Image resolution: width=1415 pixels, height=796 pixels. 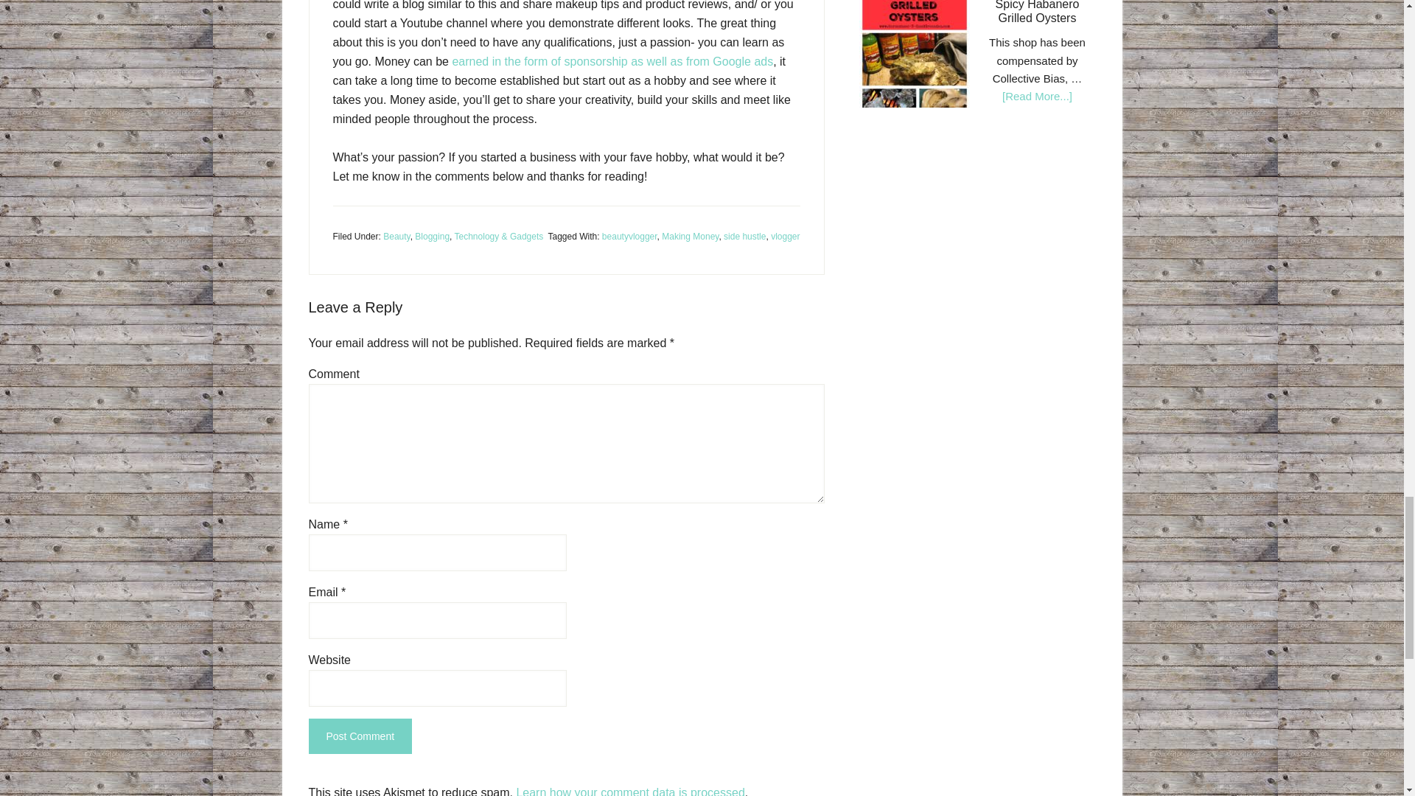 What do you see at coordinates (396, 237) in the screenshot?
I see `Beauty` at bounding box center [396, 237].